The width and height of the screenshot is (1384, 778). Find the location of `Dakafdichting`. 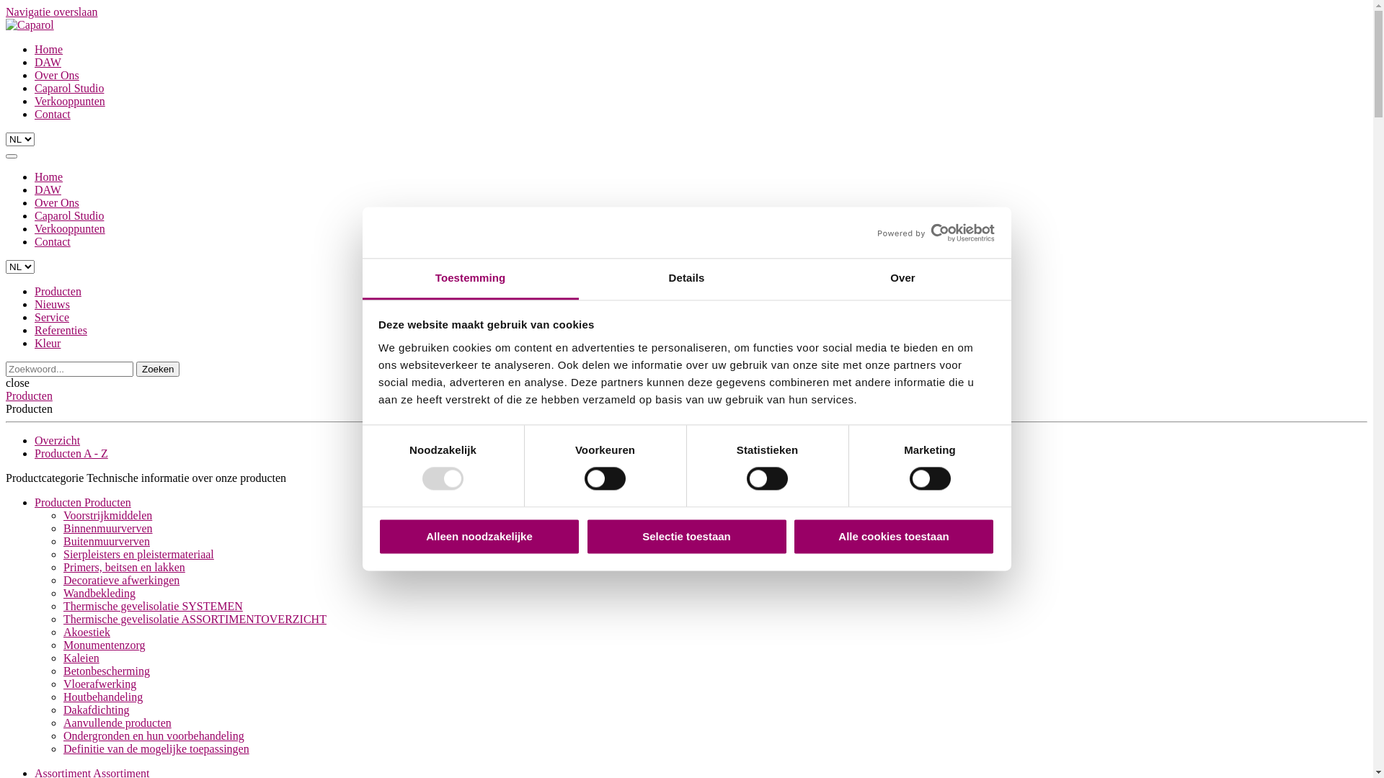

Dakafdichting is located at coordinates (97, 710).